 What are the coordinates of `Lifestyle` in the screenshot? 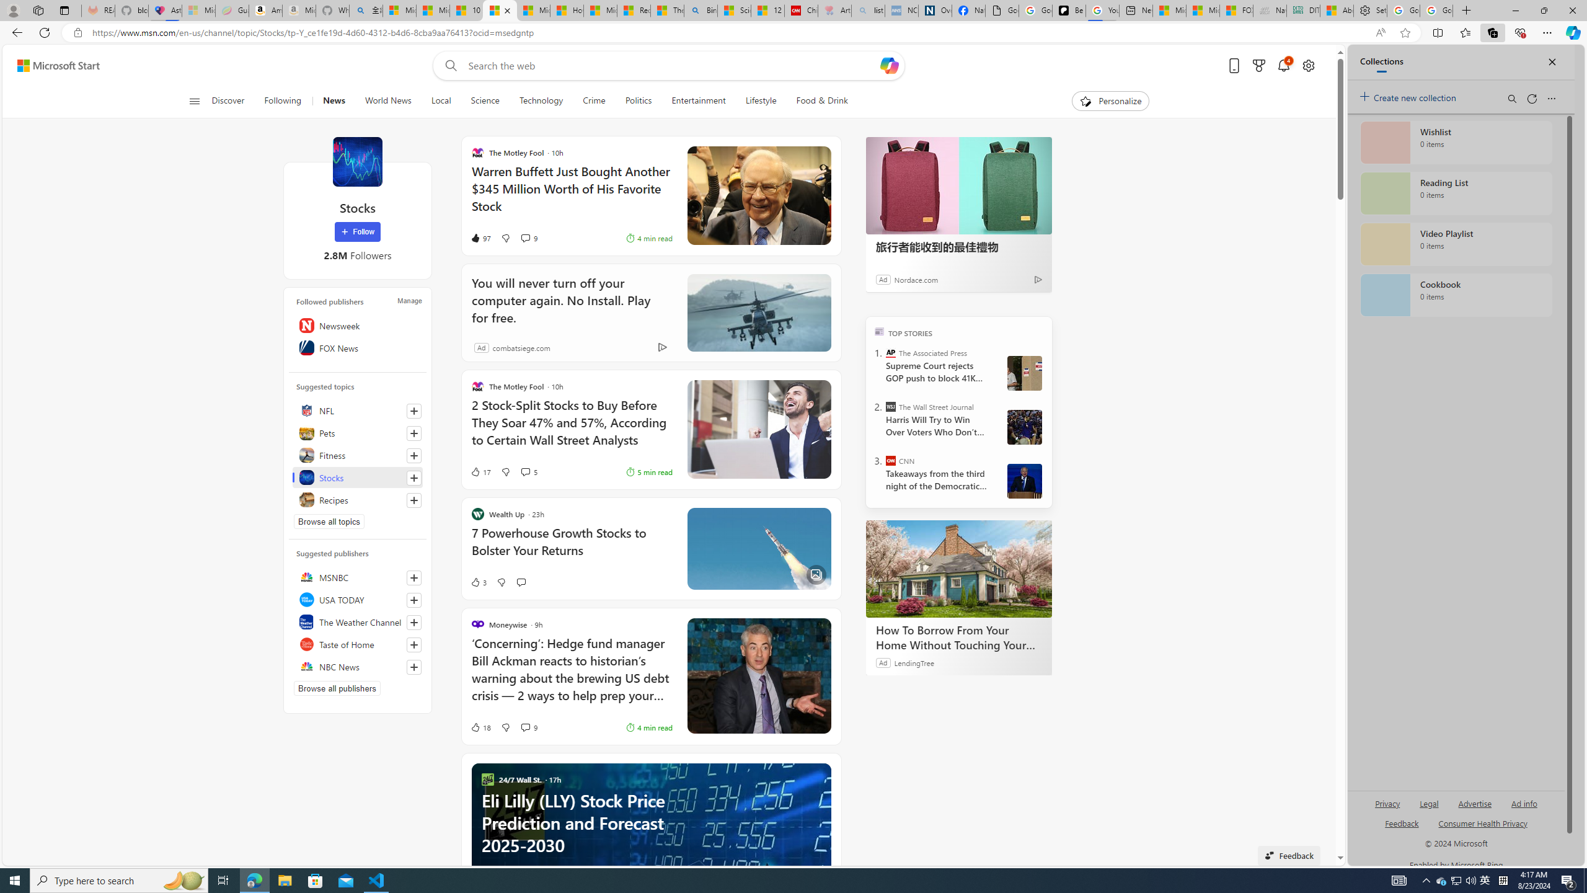 It's located at (761, 101).